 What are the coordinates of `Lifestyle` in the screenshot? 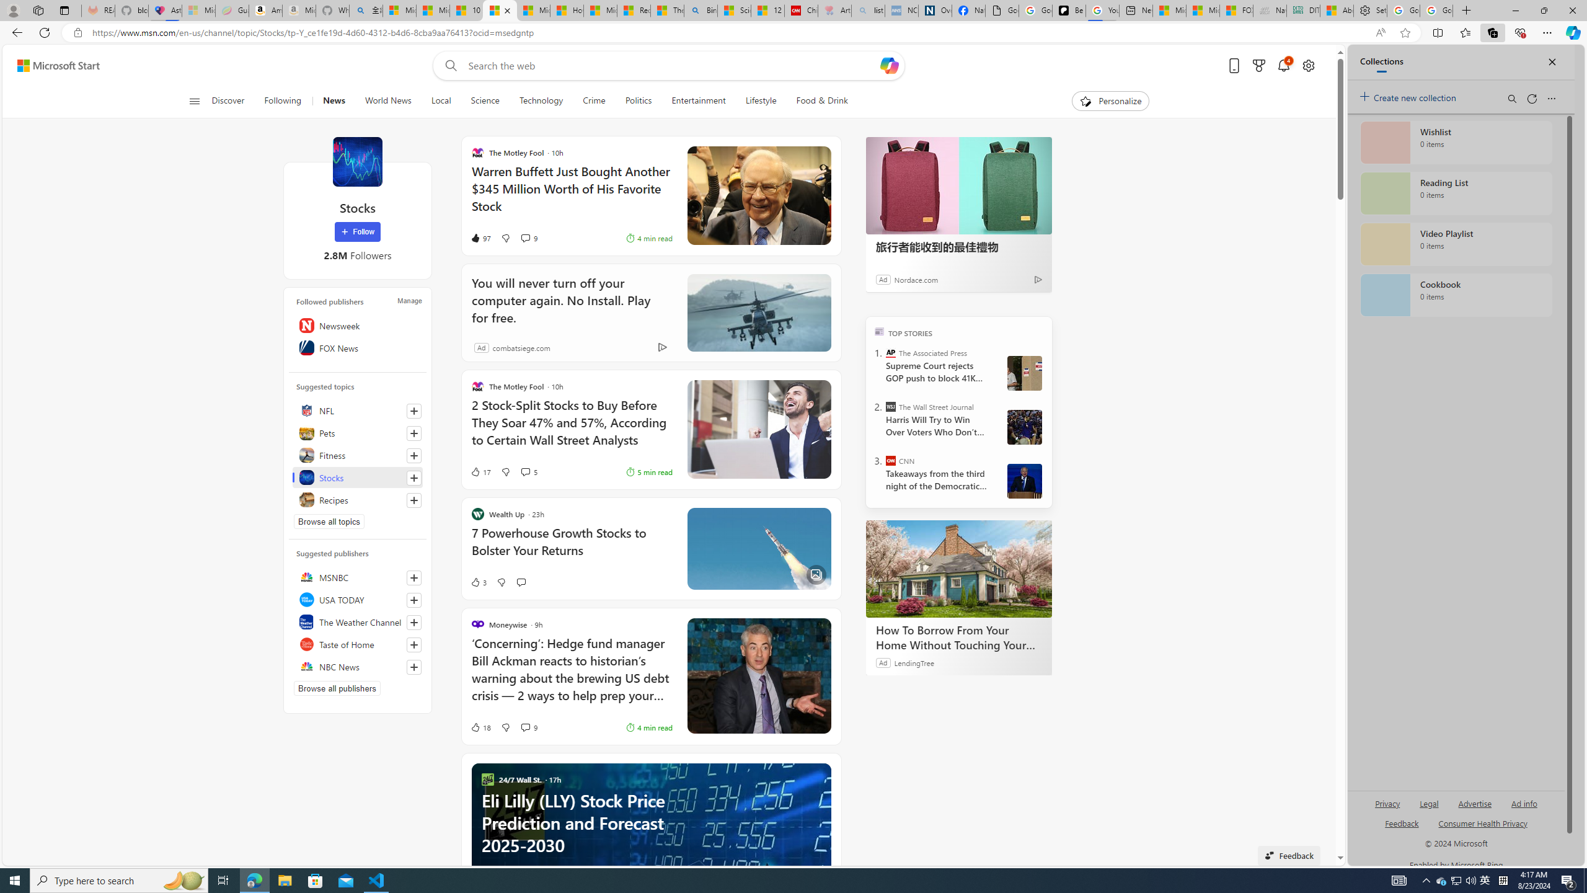 It's located at (761, 101).